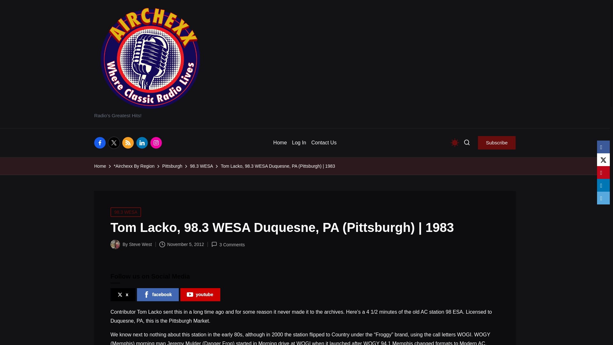  I want to click on linkedin.com, so click(143, 142).